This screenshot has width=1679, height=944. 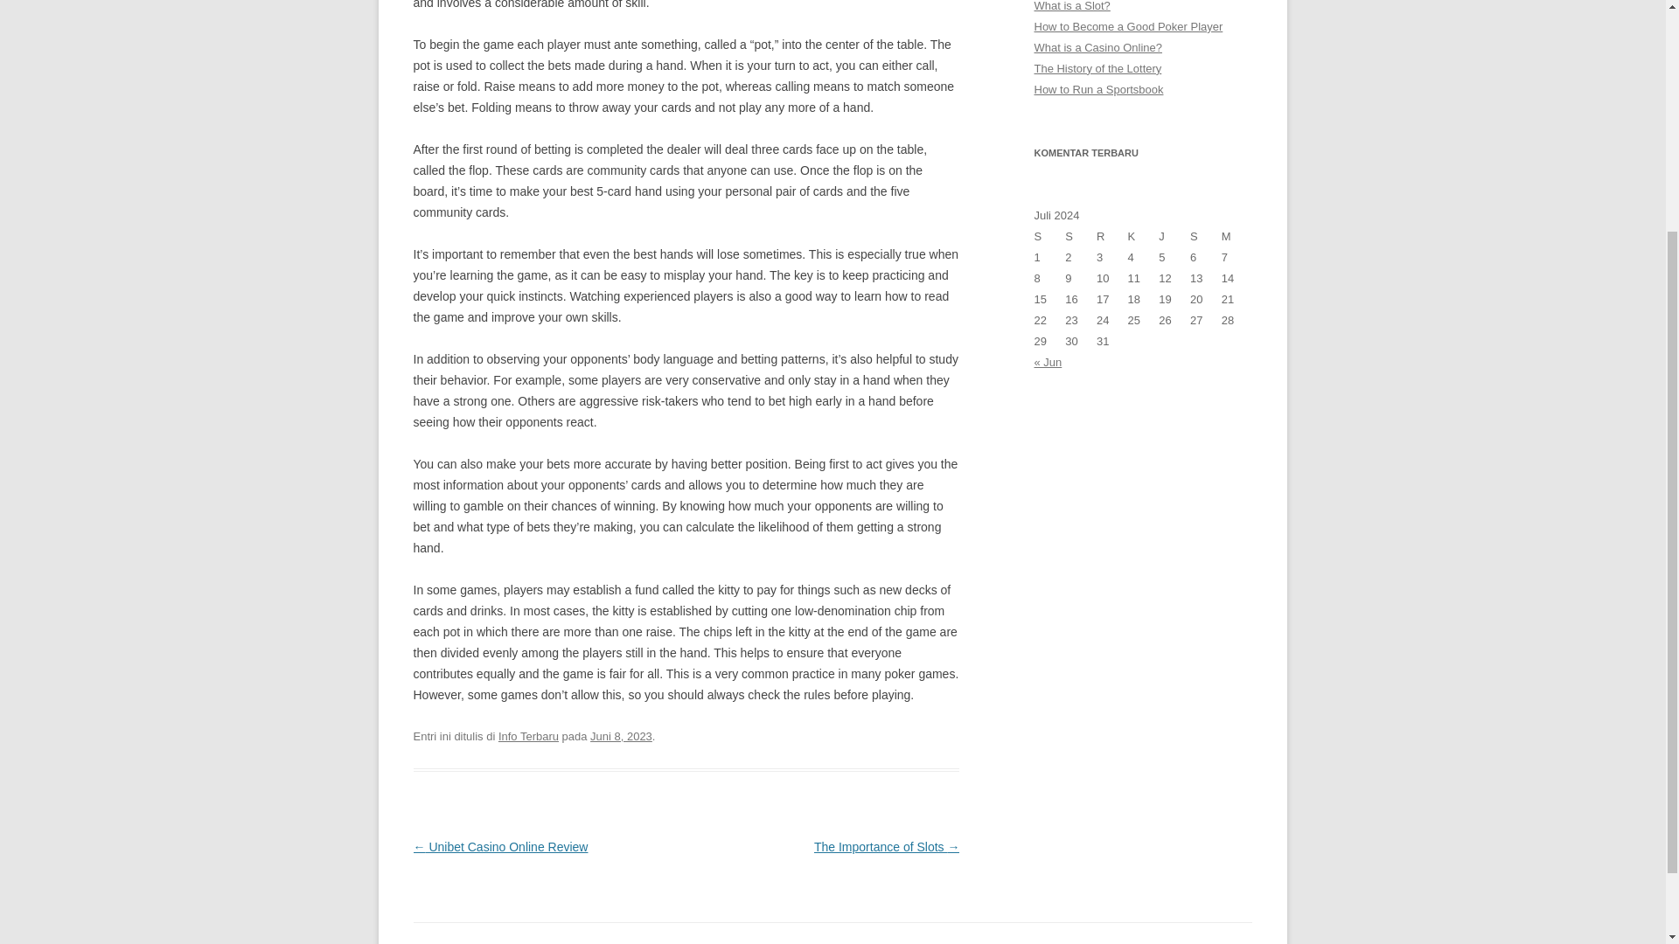 I want to click on How to Become a Good Poker Player, so click(x=1128, y=26).